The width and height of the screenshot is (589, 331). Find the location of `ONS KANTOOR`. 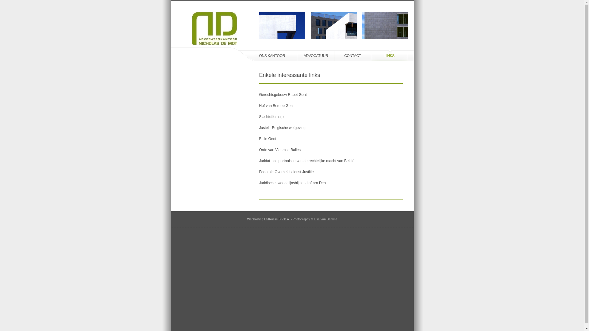

ONS KANTOOR is located at coordinates (268, 56).